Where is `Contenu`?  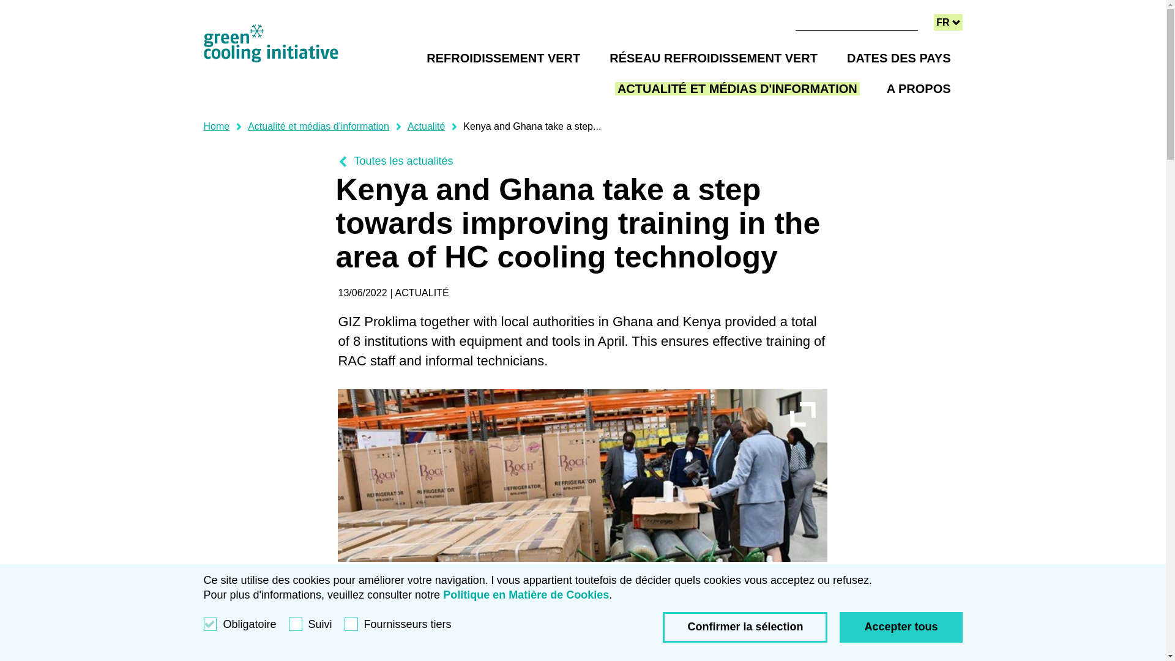 Contenu is located at coordinates (919, 88).